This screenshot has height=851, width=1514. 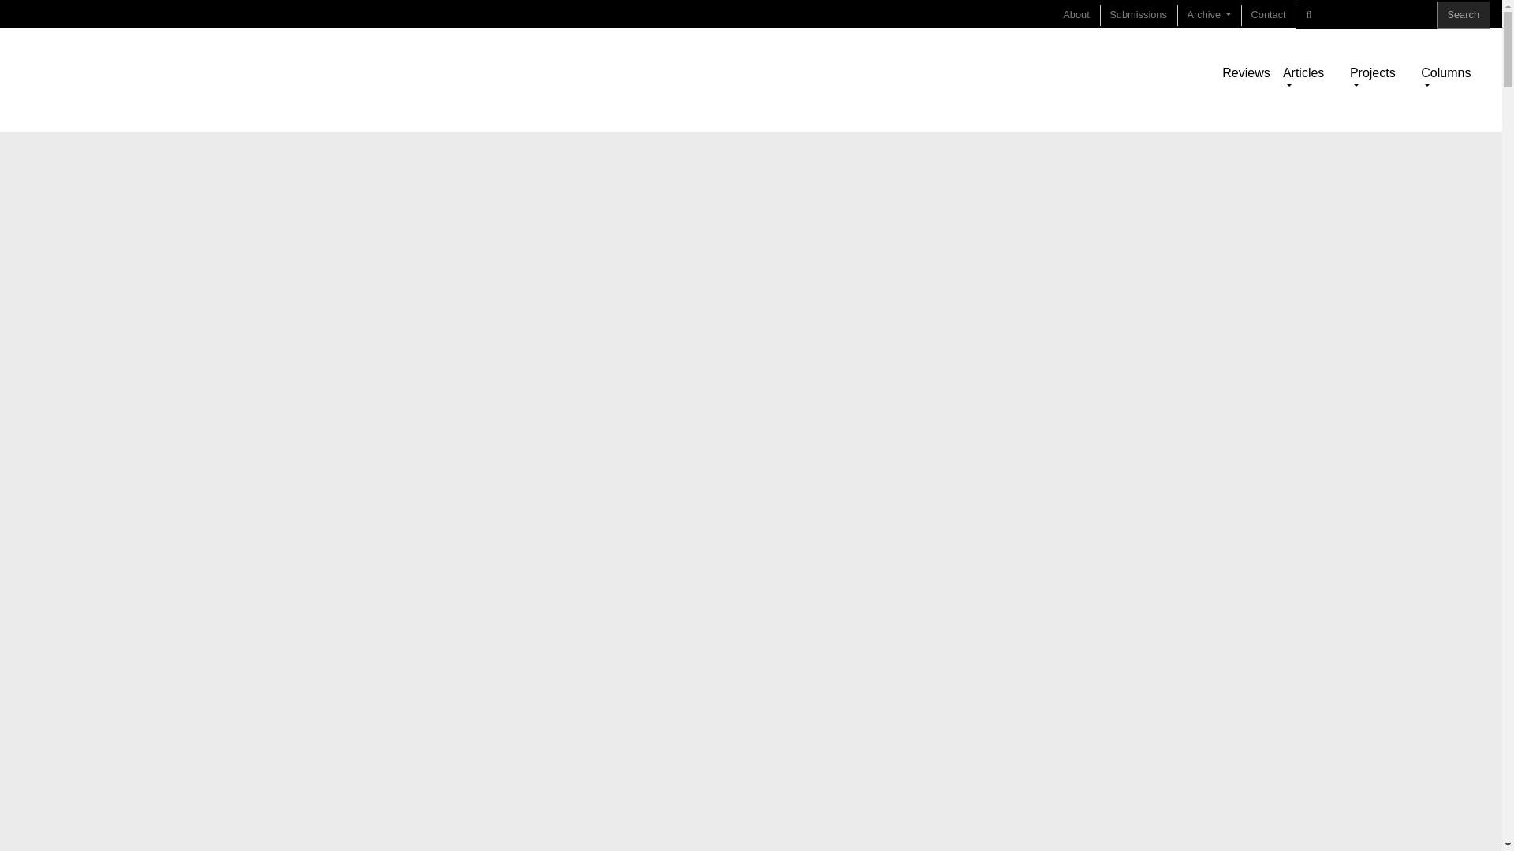 I want to click on Projects, so click(x=1378, y=79).